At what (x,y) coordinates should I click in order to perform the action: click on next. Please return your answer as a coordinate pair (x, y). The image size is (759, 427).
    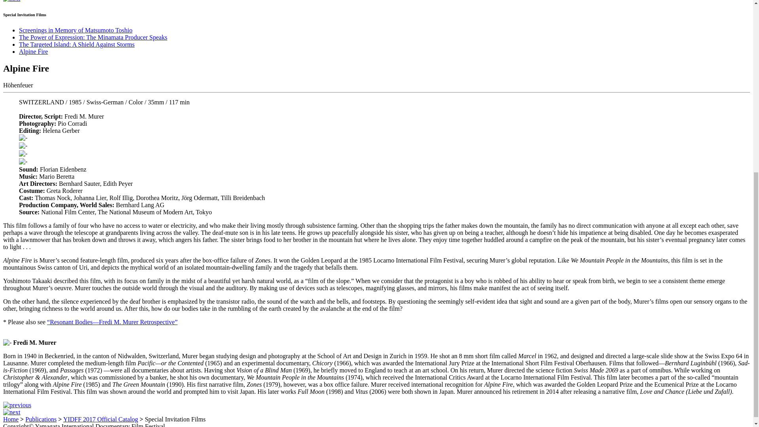
    Looking at the image, I should click on (11, 1).